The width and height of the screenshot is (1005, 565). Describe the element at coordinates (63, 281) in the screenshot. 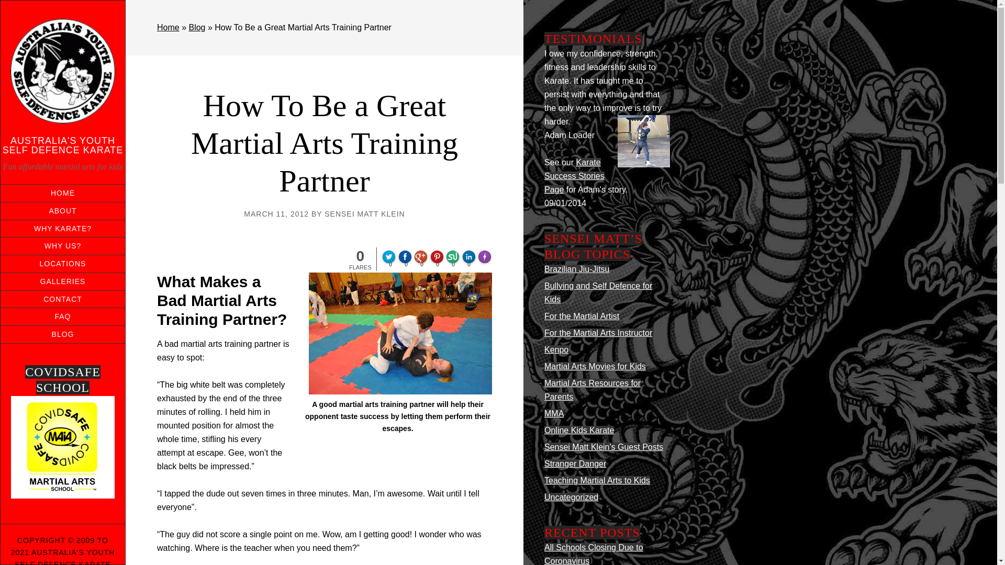

I see `GALLERIES` at that location.